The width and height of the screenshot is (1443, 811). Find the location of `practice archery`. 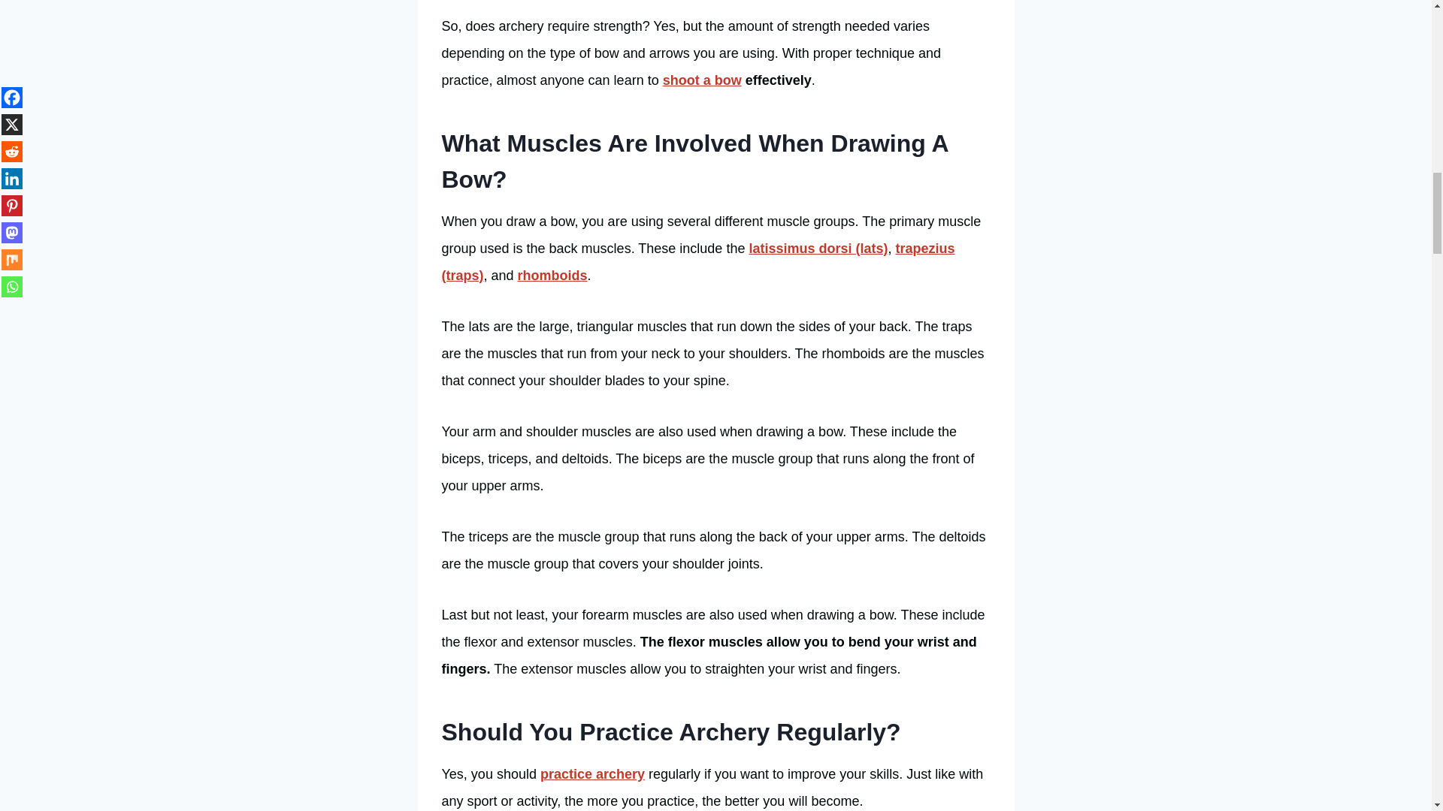

practice archery is located at coordinates (592, 773).